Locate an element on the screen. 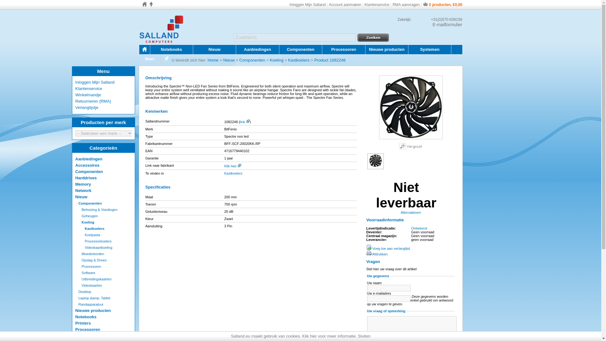 This screenshot has height=341, width=606. Klantenservice is located at coordinates (377, 4).